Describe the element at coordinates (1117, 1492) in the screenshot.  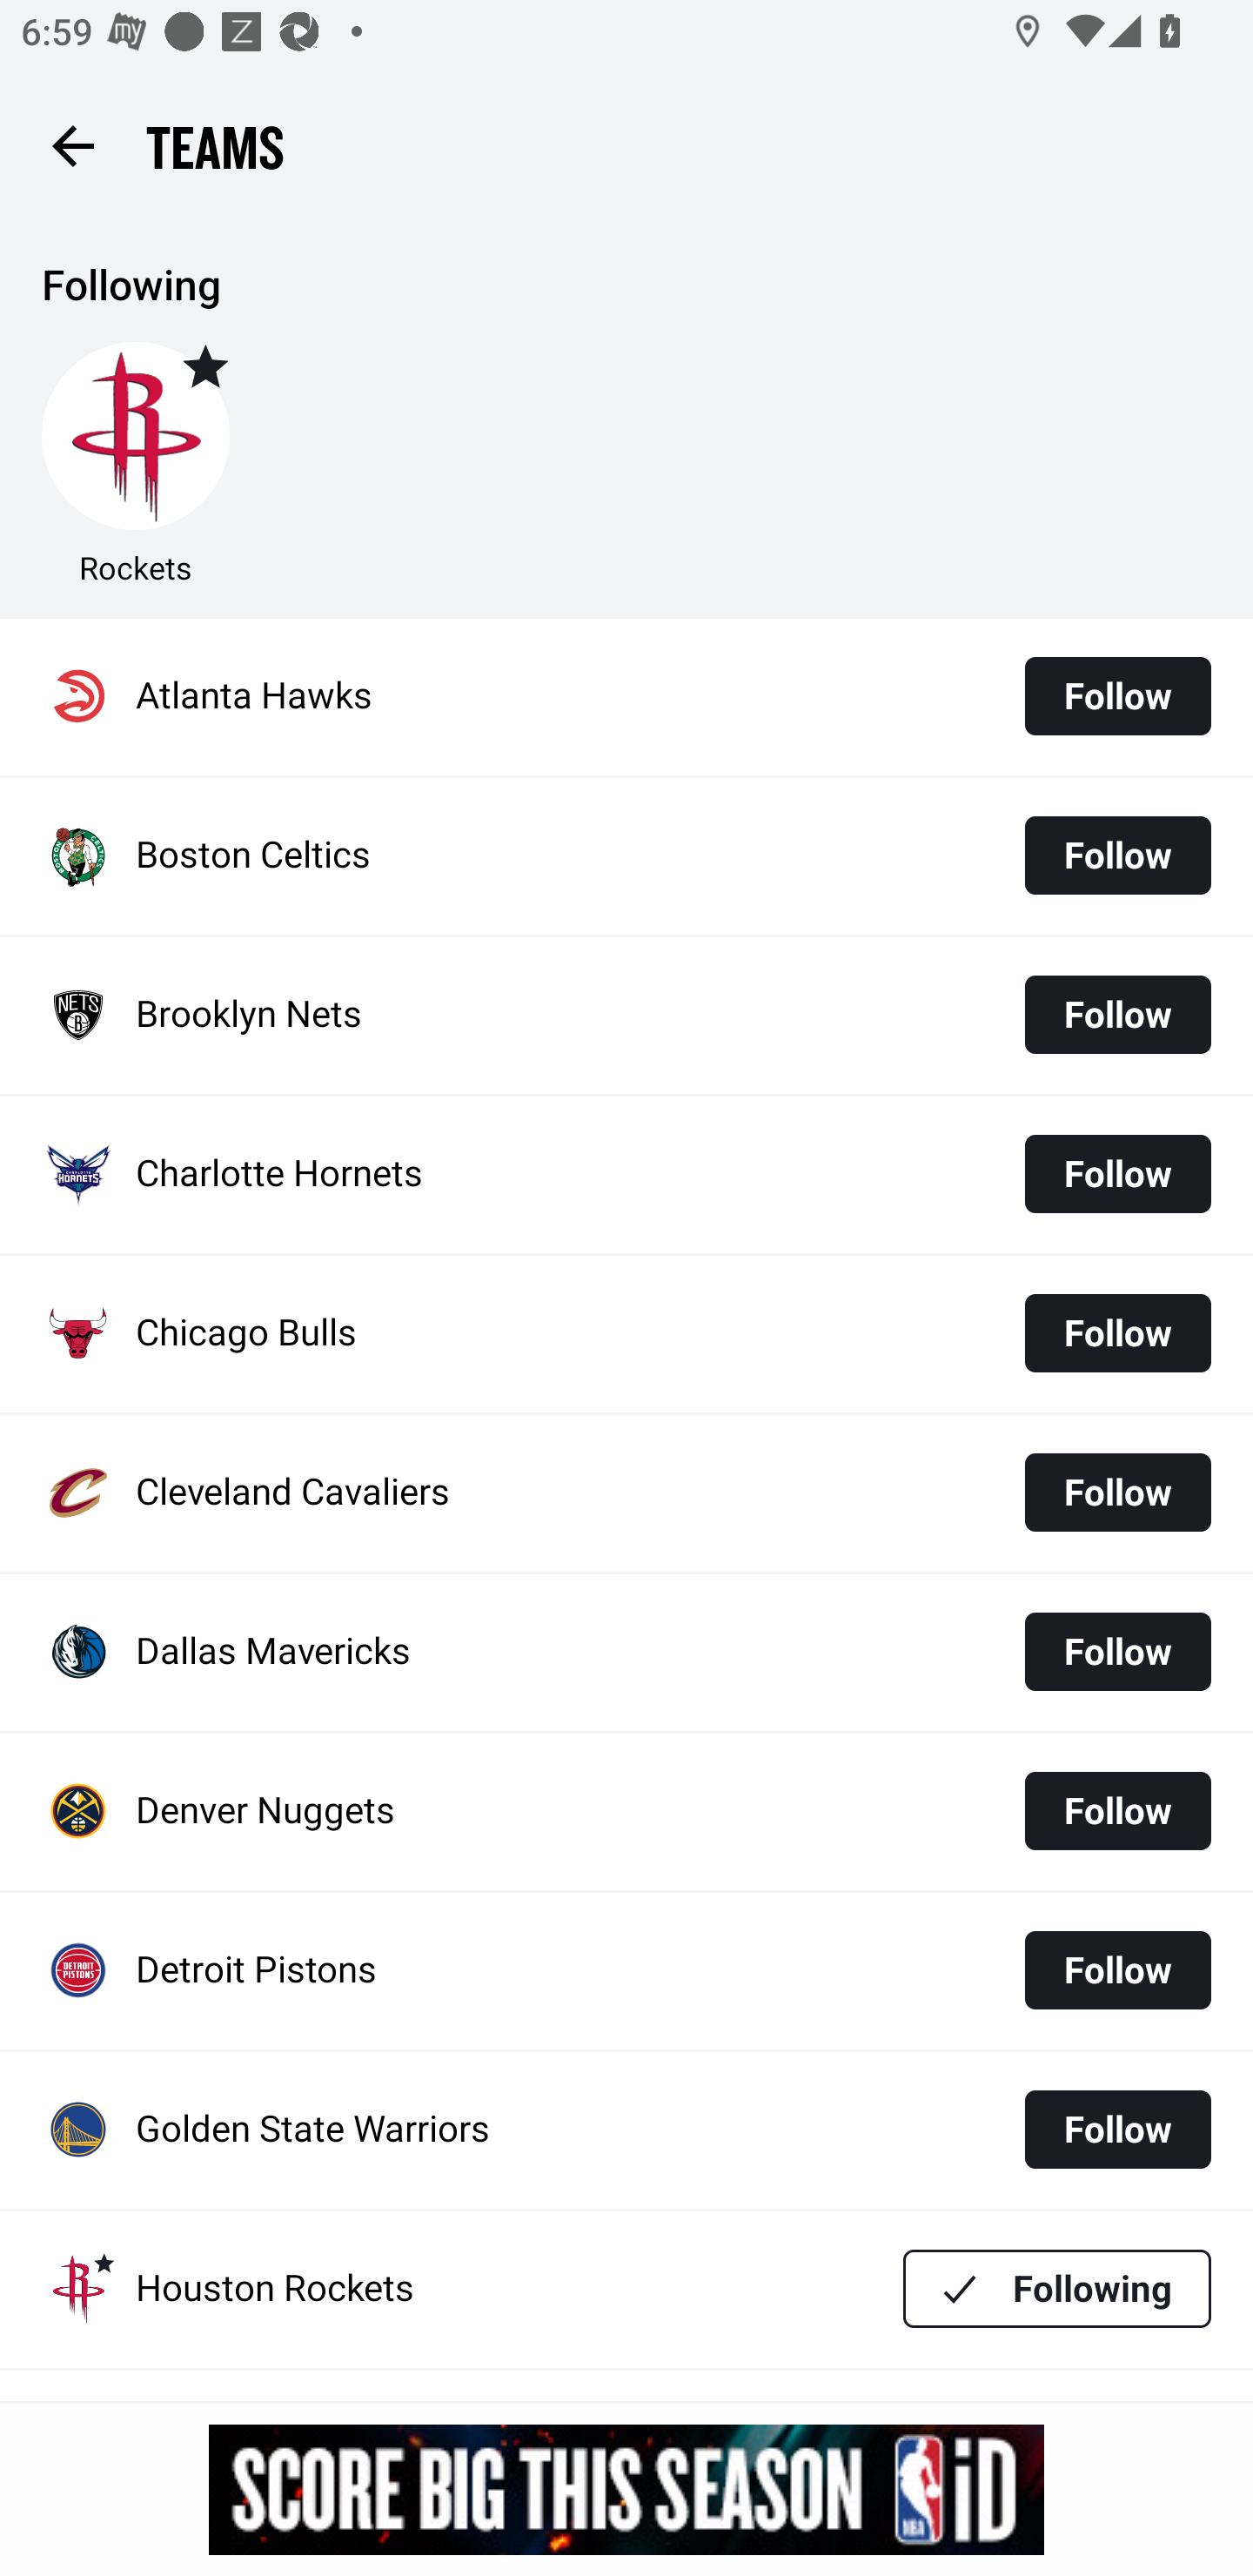
I see `Follow` at that location.